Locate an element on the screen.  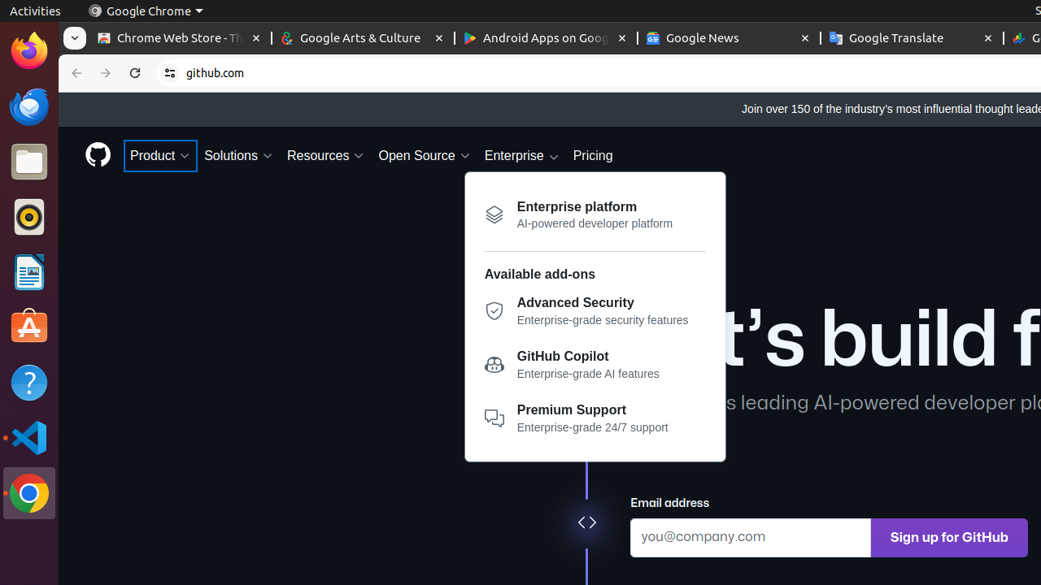
Back is located at coordinates (75, 73).